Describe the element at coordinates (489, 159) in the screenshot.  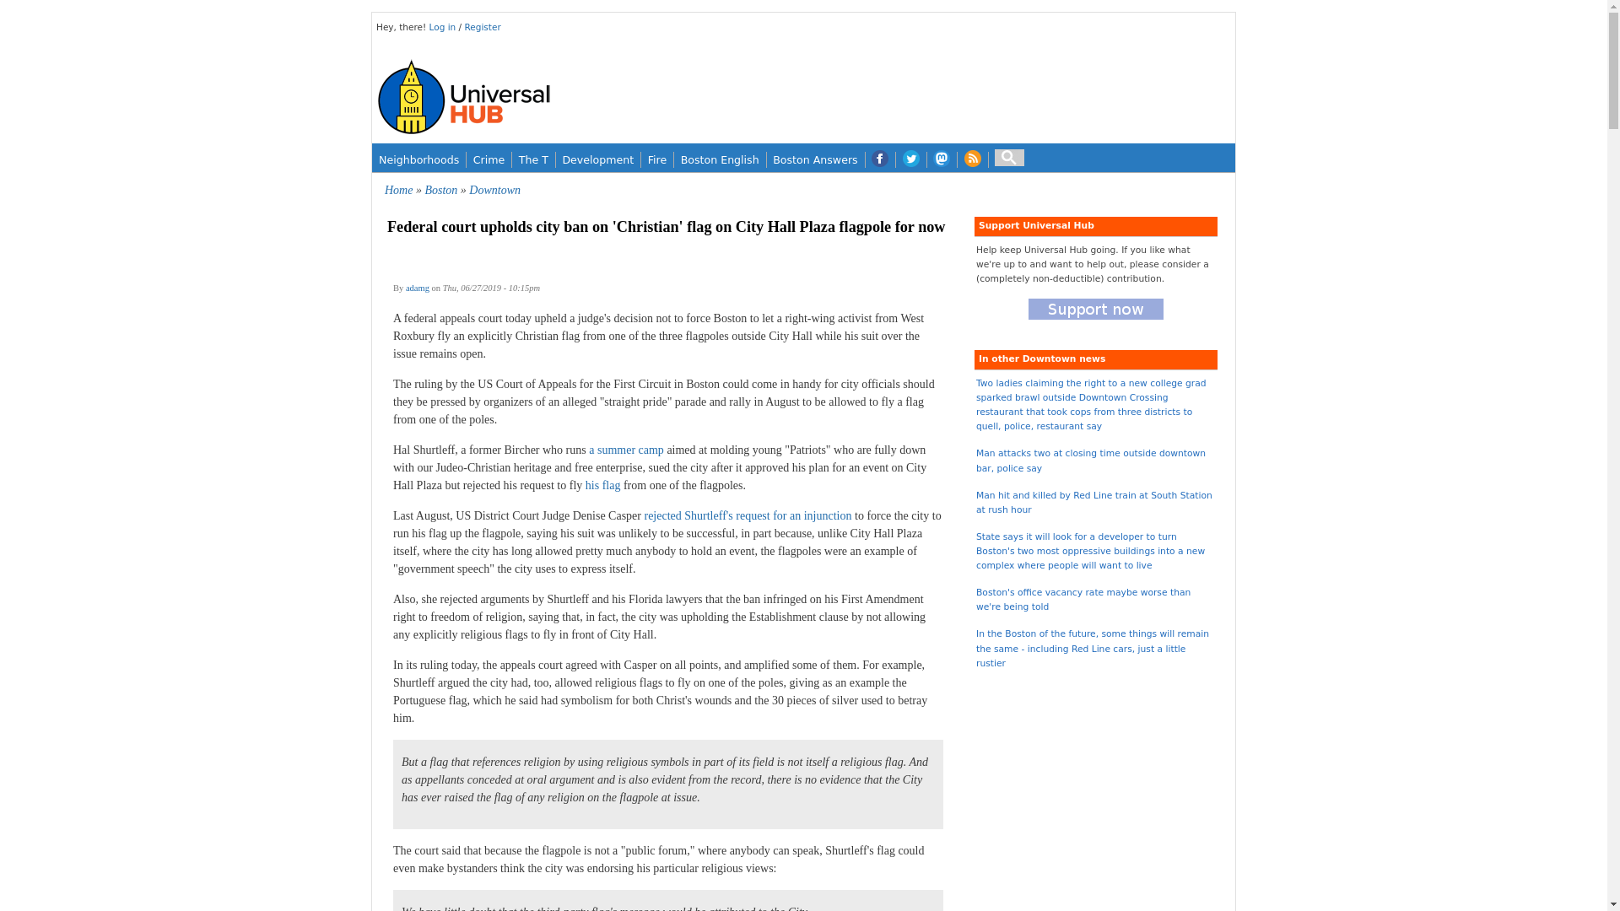
I see `Crime` at that location.